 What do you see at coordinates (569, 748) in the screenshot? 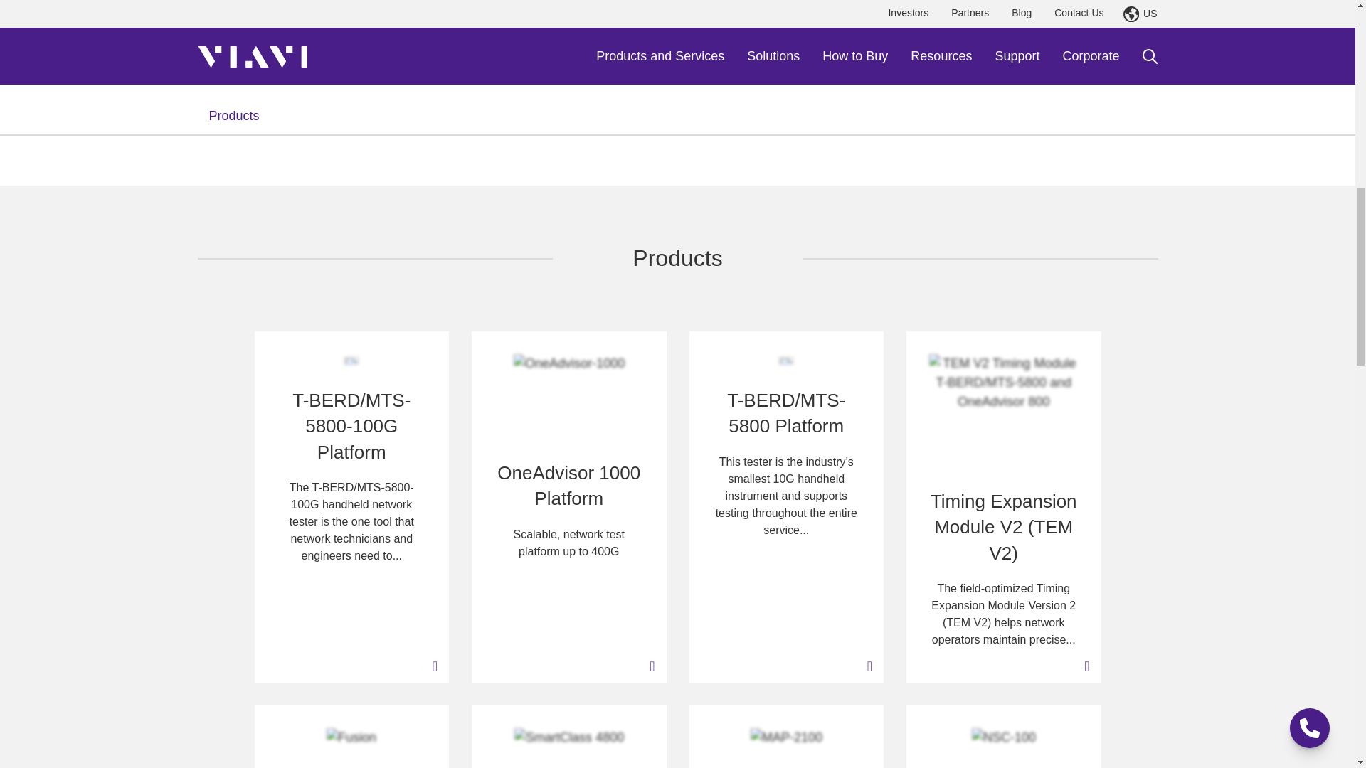
I see `SmartClass 4800` at bounding box center [569, 748].